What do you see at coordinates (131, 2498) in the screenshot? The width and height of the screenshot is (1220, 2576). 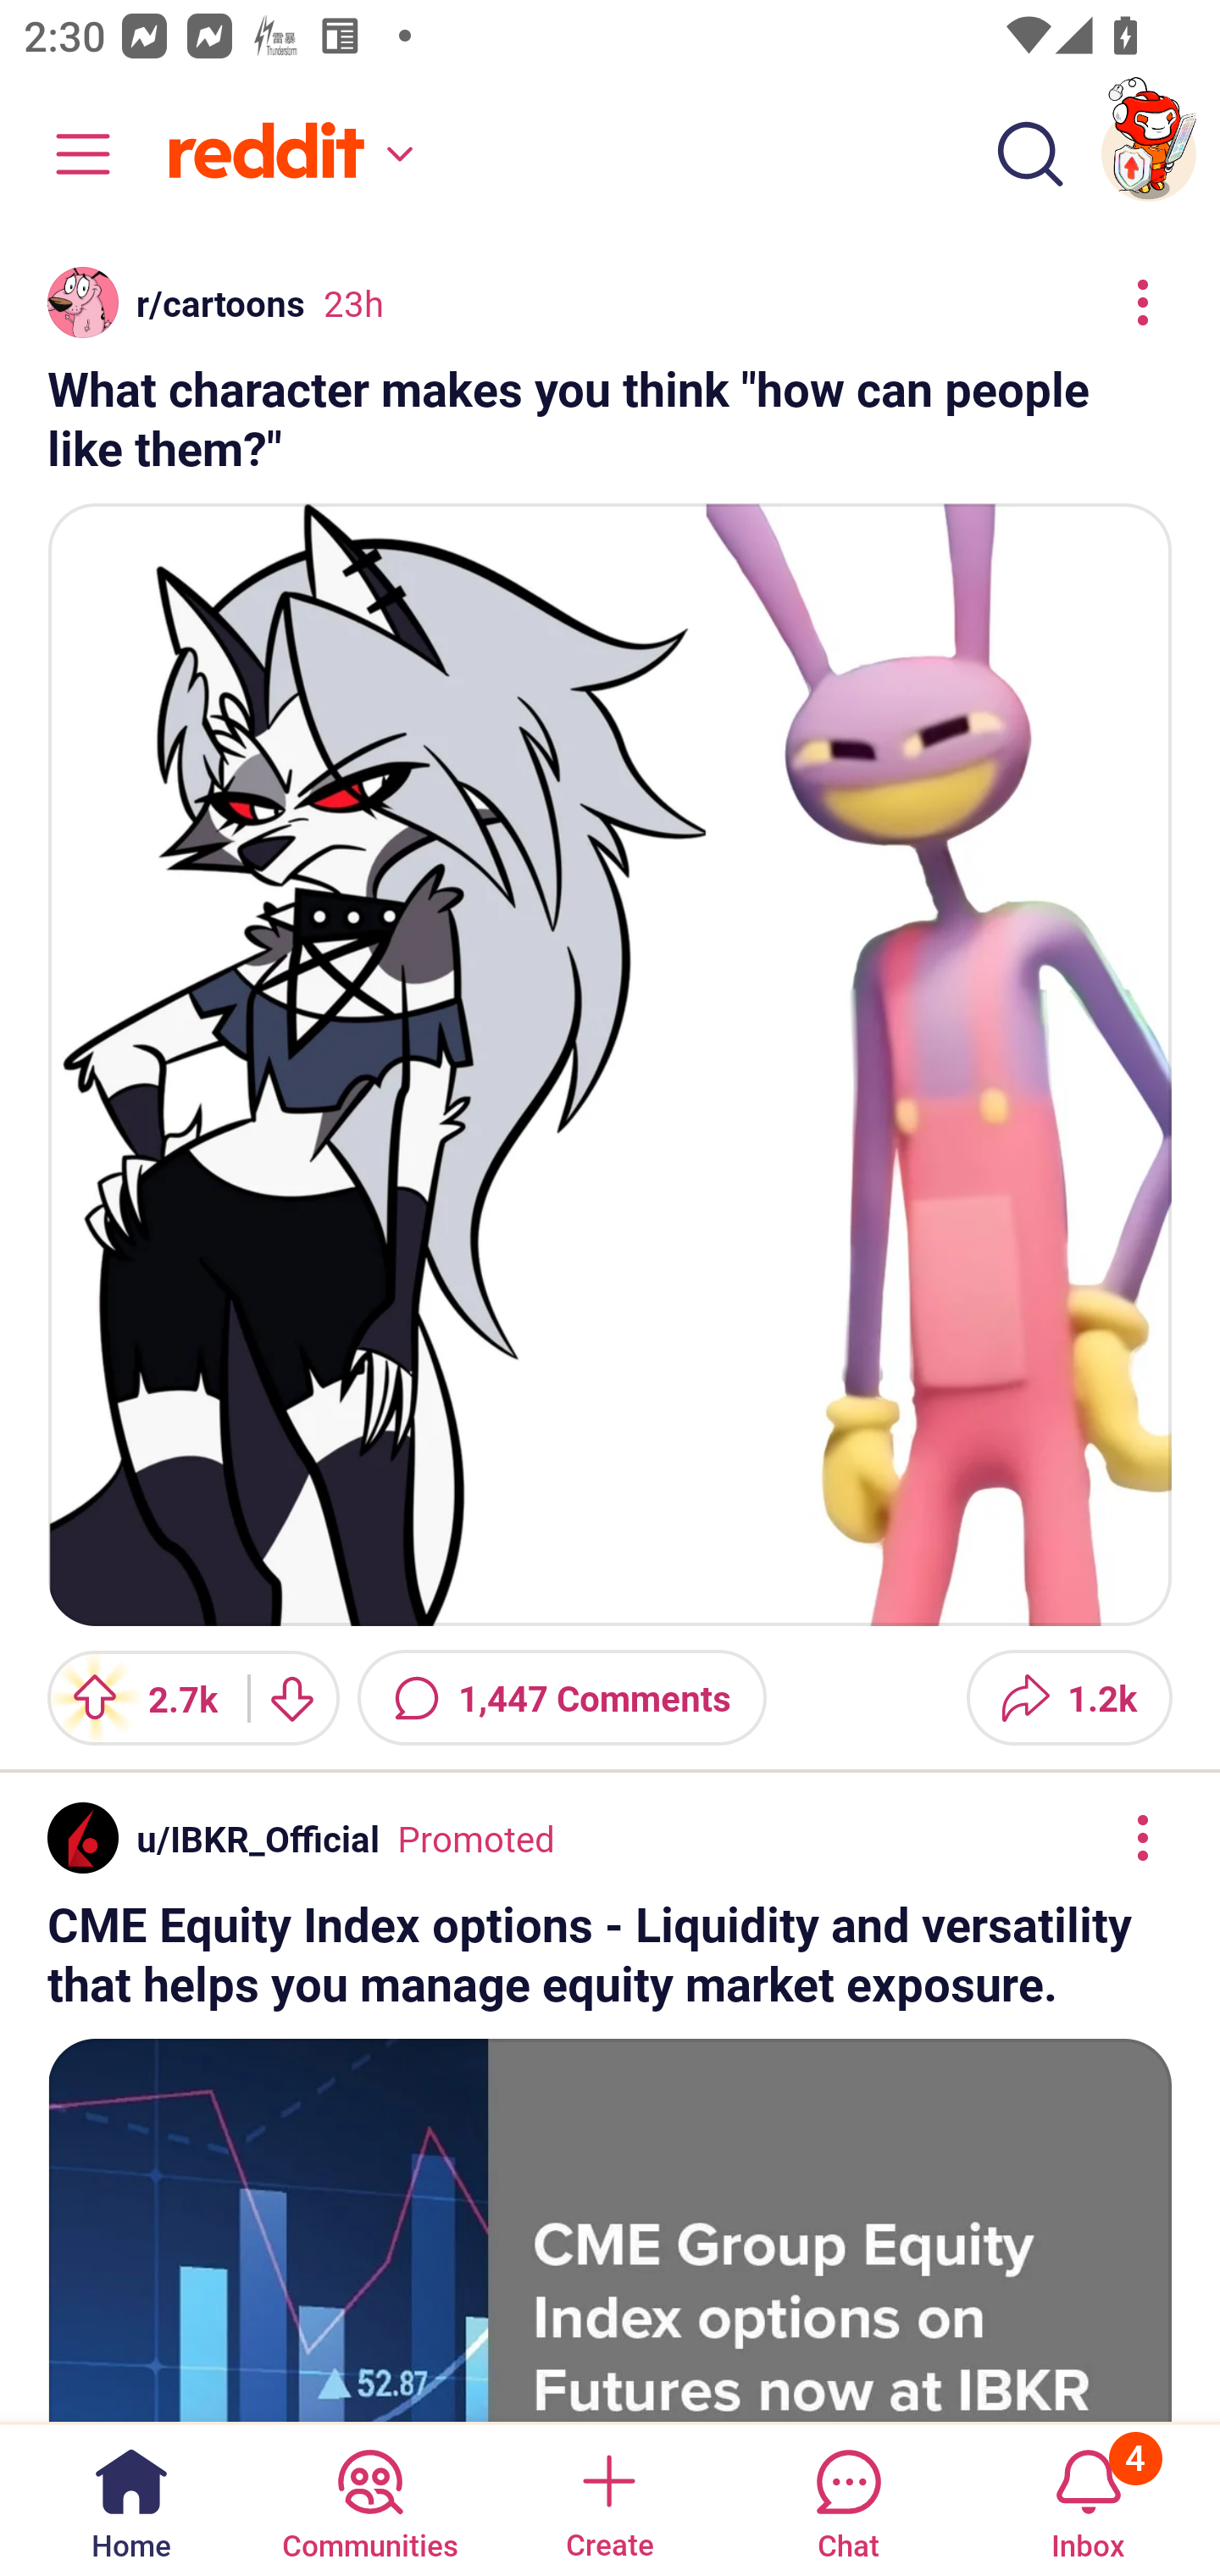 I see `Home` at bounding box center [131, 2498].